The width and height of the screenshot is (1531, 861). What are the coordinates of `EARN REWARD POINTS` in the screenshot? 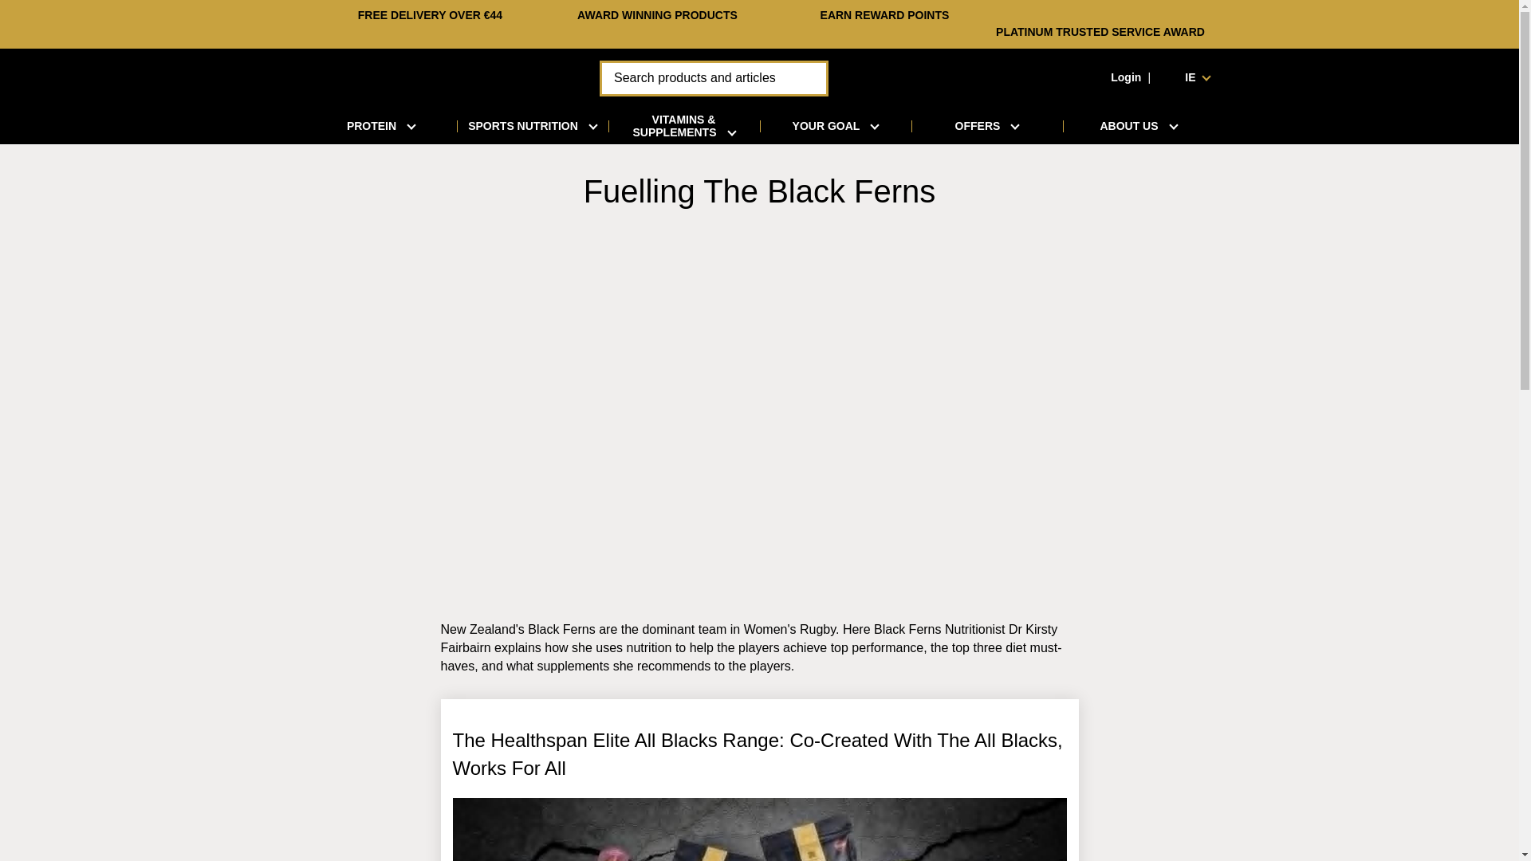 It's located at (885, 14).